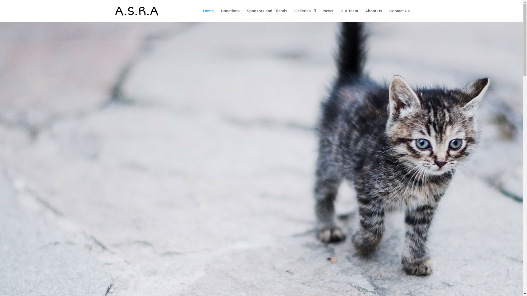  What do you see at coordinates (349, 15) in the screenshot?
I see `Our Team` at bounding box center [349, 15].